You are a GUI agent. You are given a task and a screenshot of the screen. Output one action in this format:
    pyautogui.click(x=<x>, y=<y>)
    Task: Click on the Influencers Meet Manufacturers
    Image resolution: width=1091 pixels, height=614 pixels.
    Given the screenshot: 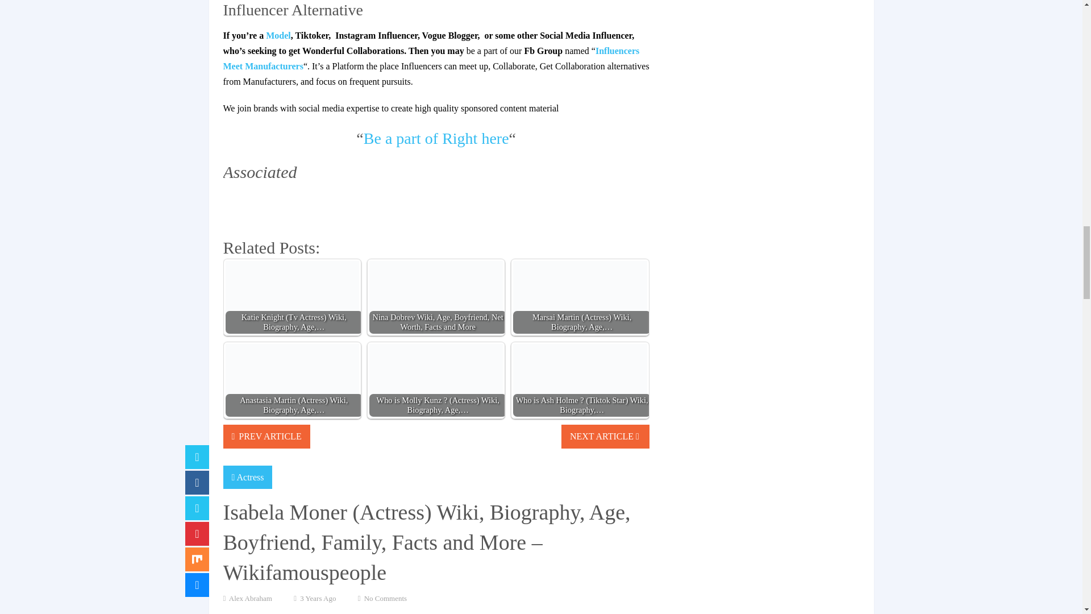 What is the action you would take?
    pyautogui.click(x=431, y=59)
    